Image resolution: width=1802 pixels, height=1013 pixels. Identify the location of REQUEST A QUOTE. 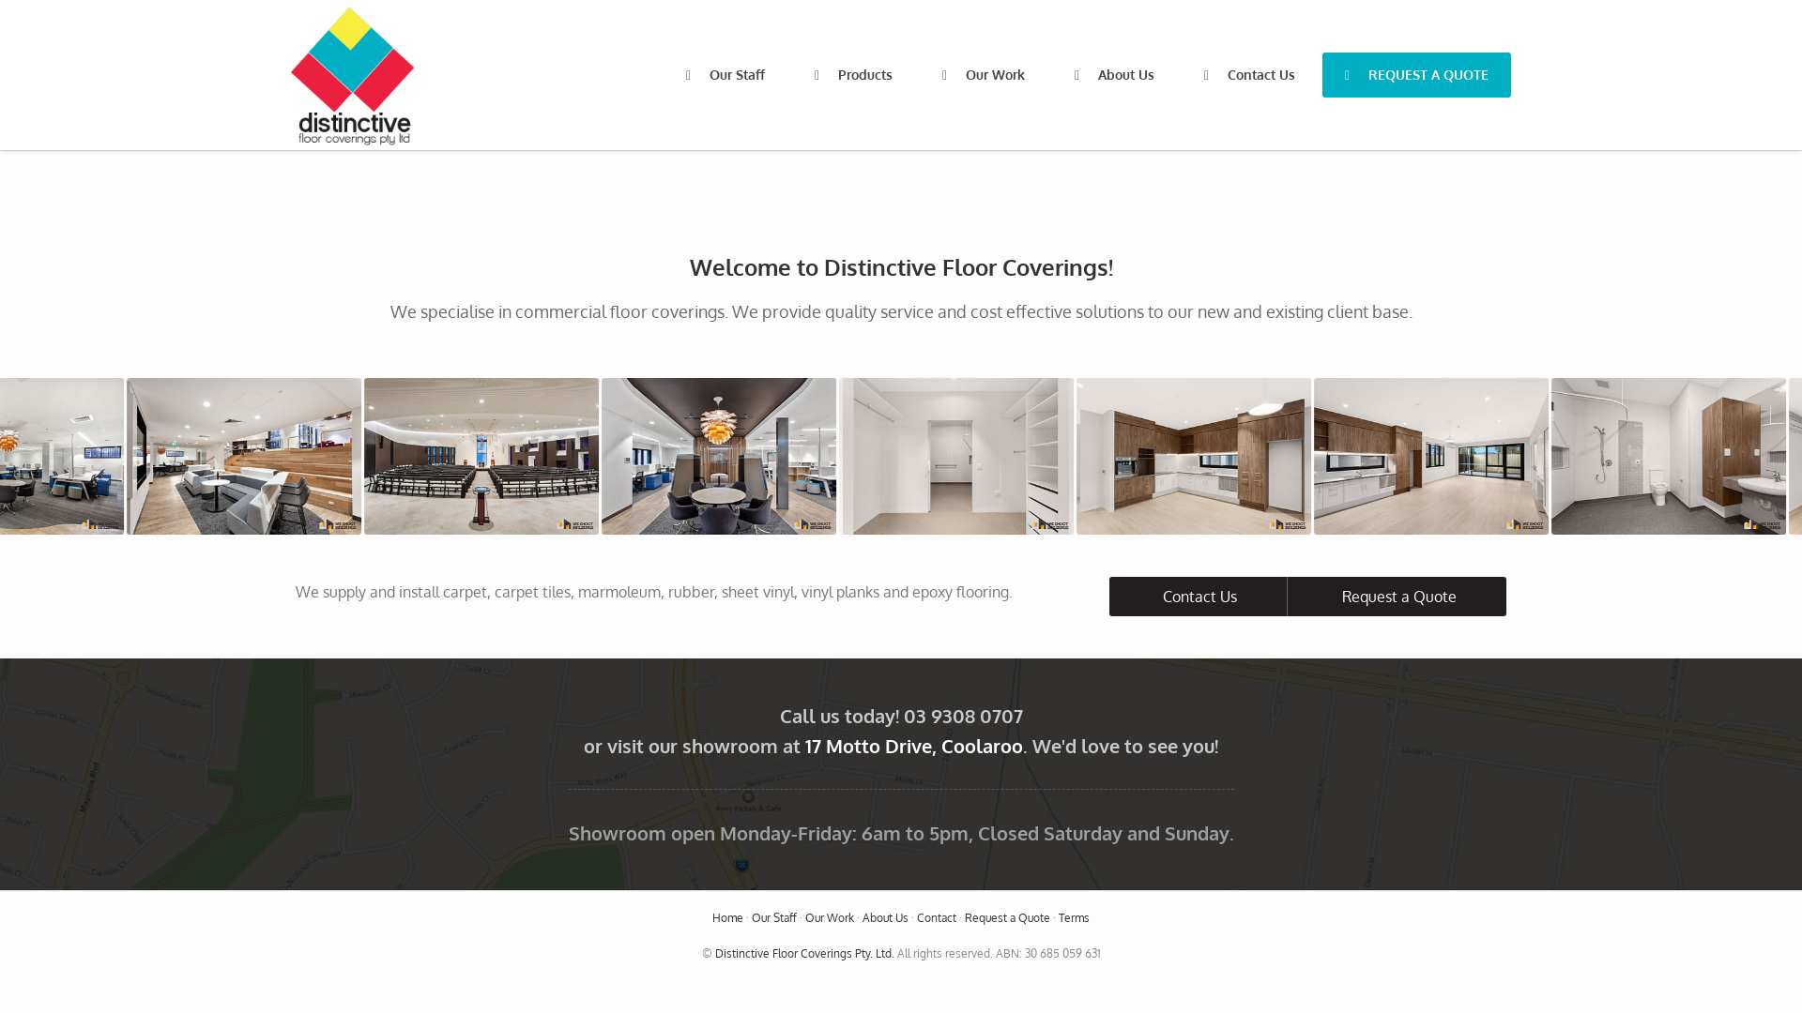
(1417, 75).